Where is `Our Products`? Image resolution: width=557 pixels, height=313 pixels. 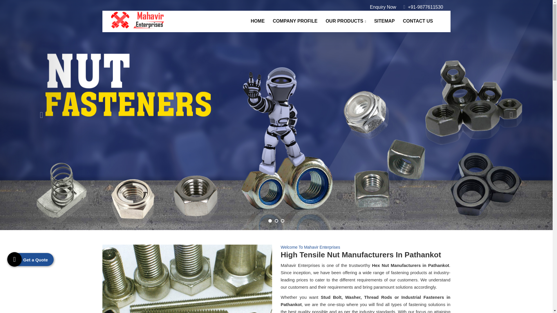 Our Products is located at coordinates (345, 21).